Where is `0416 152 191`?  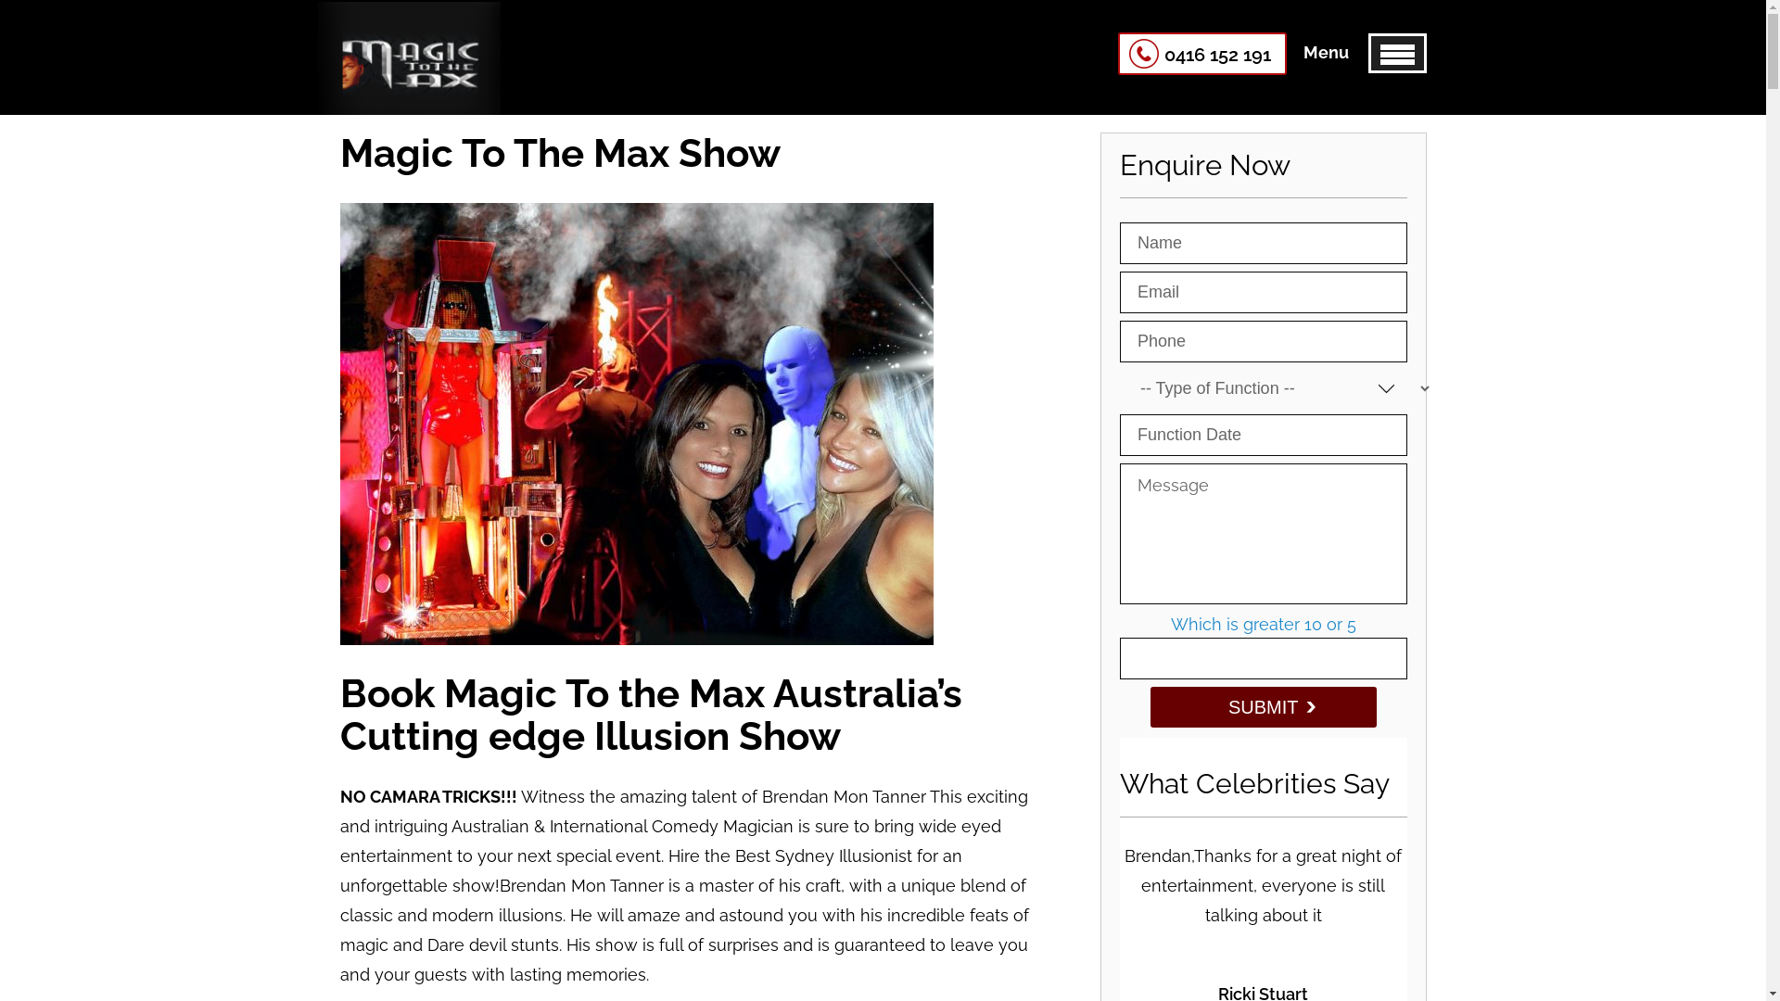 0416 152 191 is located at coordinates (1202, 54).